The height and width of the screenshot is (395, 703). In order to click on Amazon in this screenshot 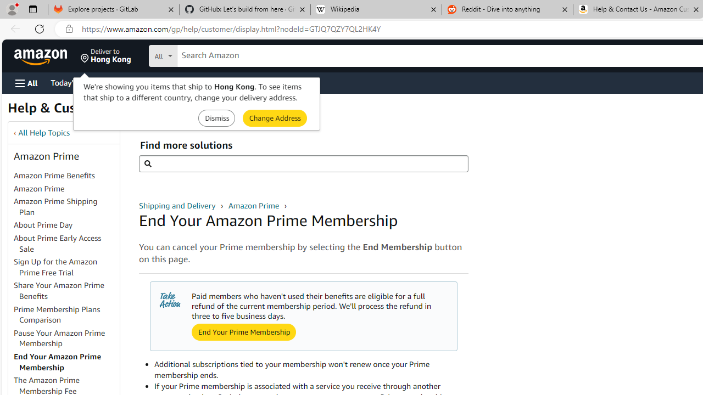, I will do `click(42, 56)`.